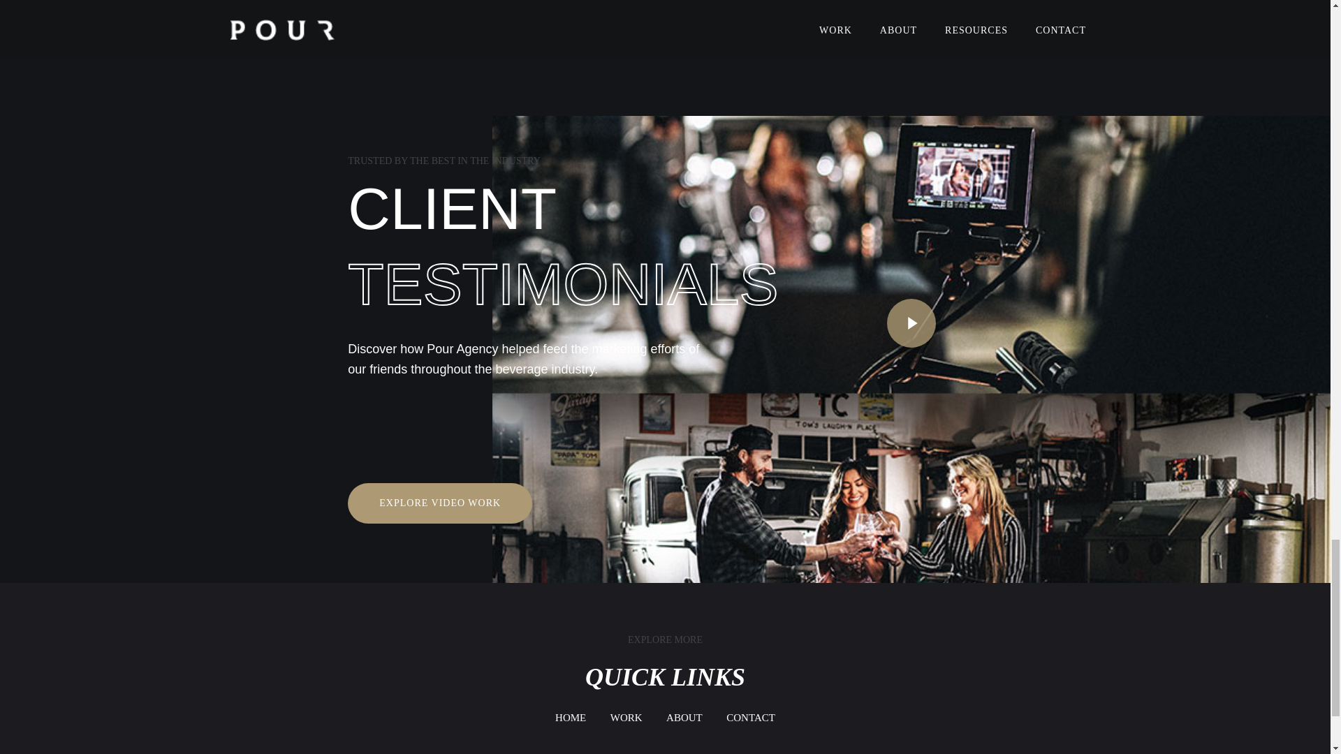 This screenshot has width=1341, height=754. I want to click on ABOUT, so click(684, 718).